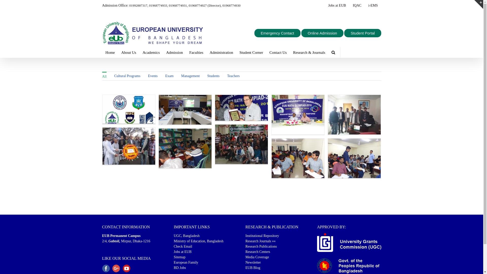 The height and width of the screenshot is (274, 487). What do you see at coordinates (199, 241) in the screenshot?
I see `Ministry of Education, Bangladesh` at bounding box center [199, 241].